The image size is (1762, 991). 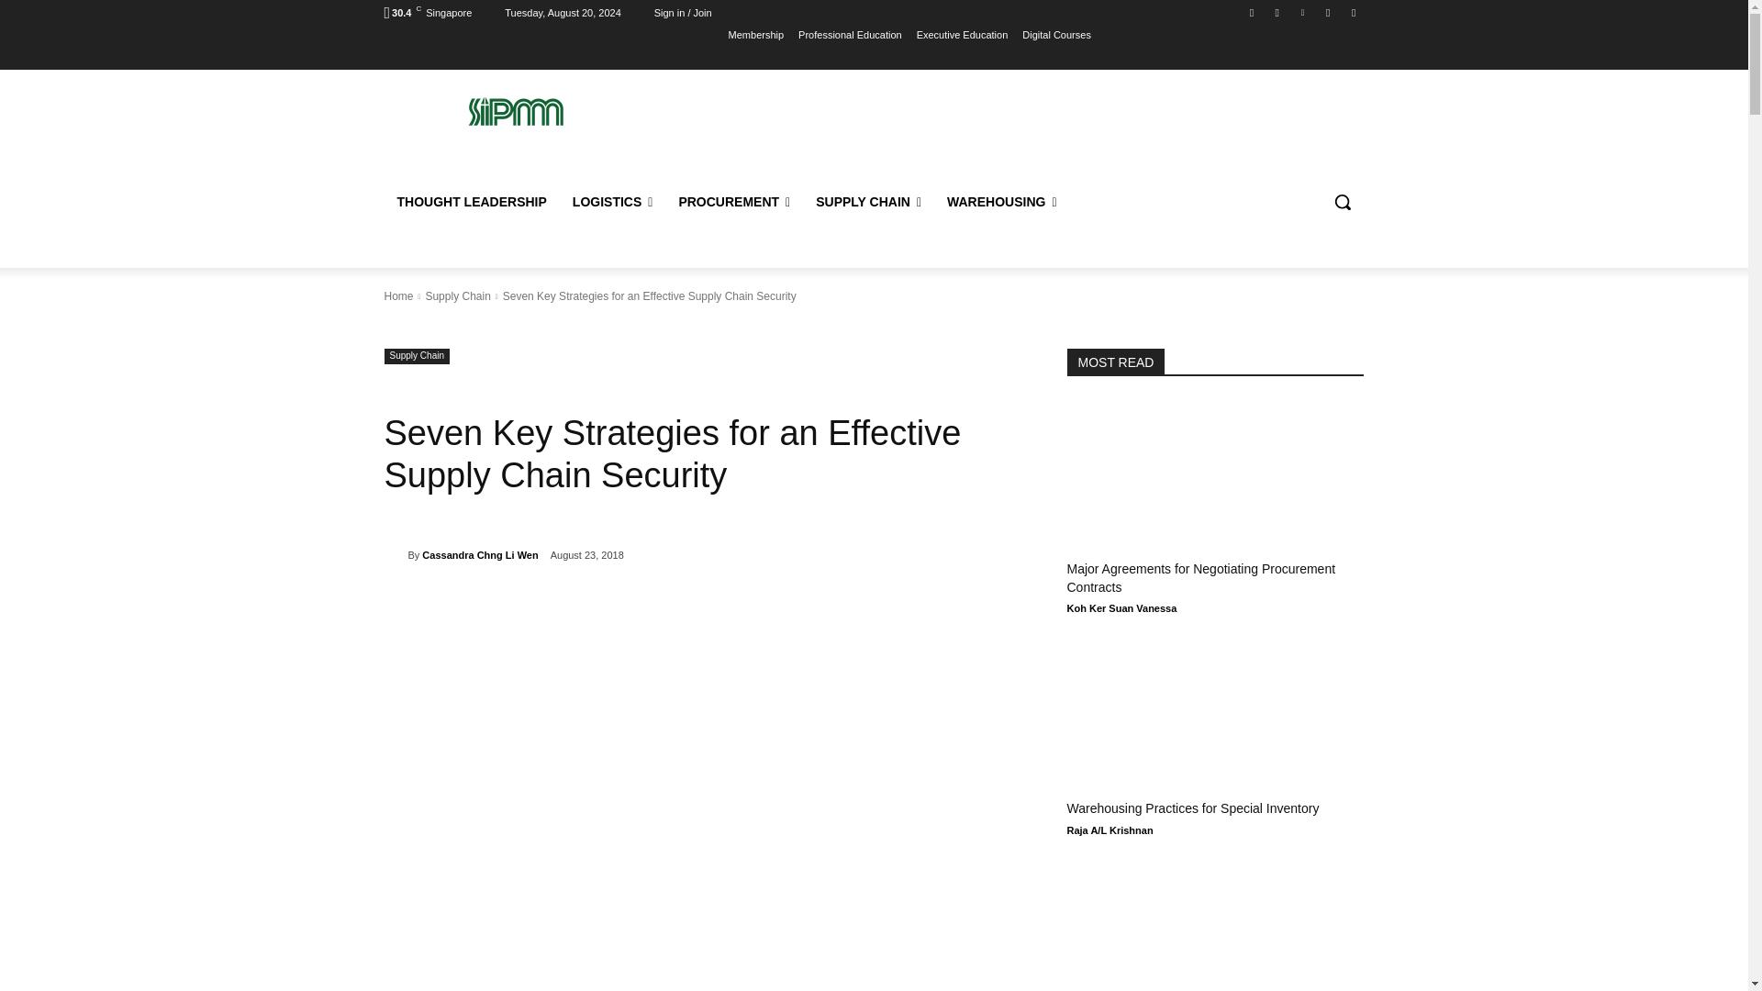 What do you see at coordinates (1055, 34) in the screenshot?
I see `Digital Courses` at bounding box center [1055, 34].